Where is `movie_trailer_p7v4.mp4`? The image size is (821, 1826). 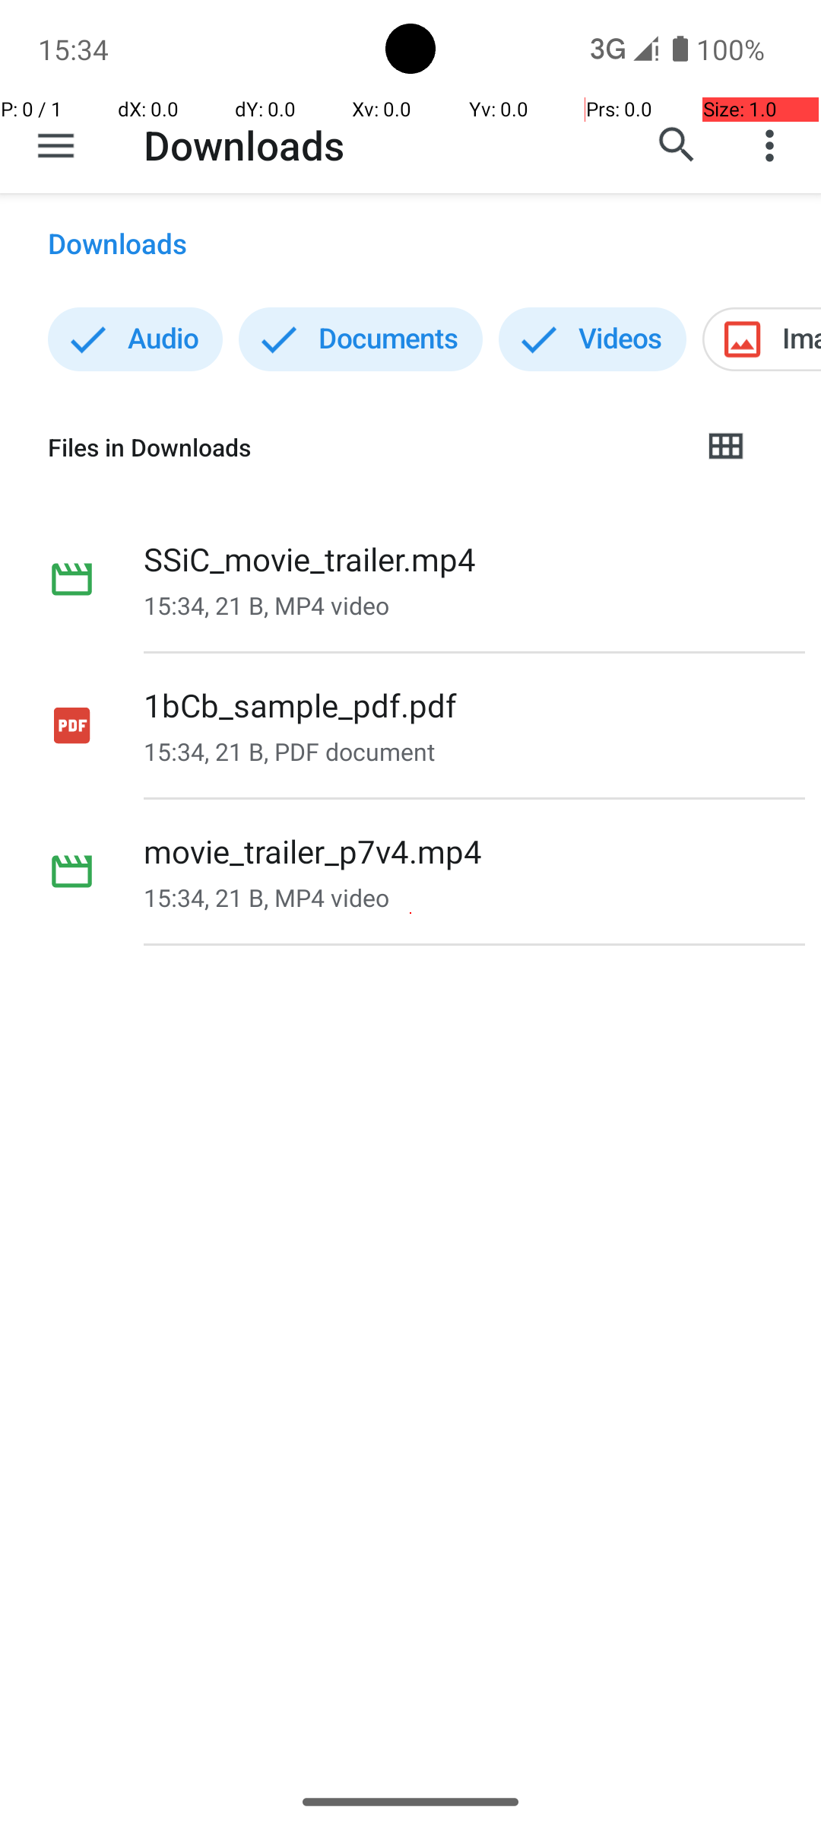
movie_trailer_p7v4.mp4 is located at coordinates (313, 851).